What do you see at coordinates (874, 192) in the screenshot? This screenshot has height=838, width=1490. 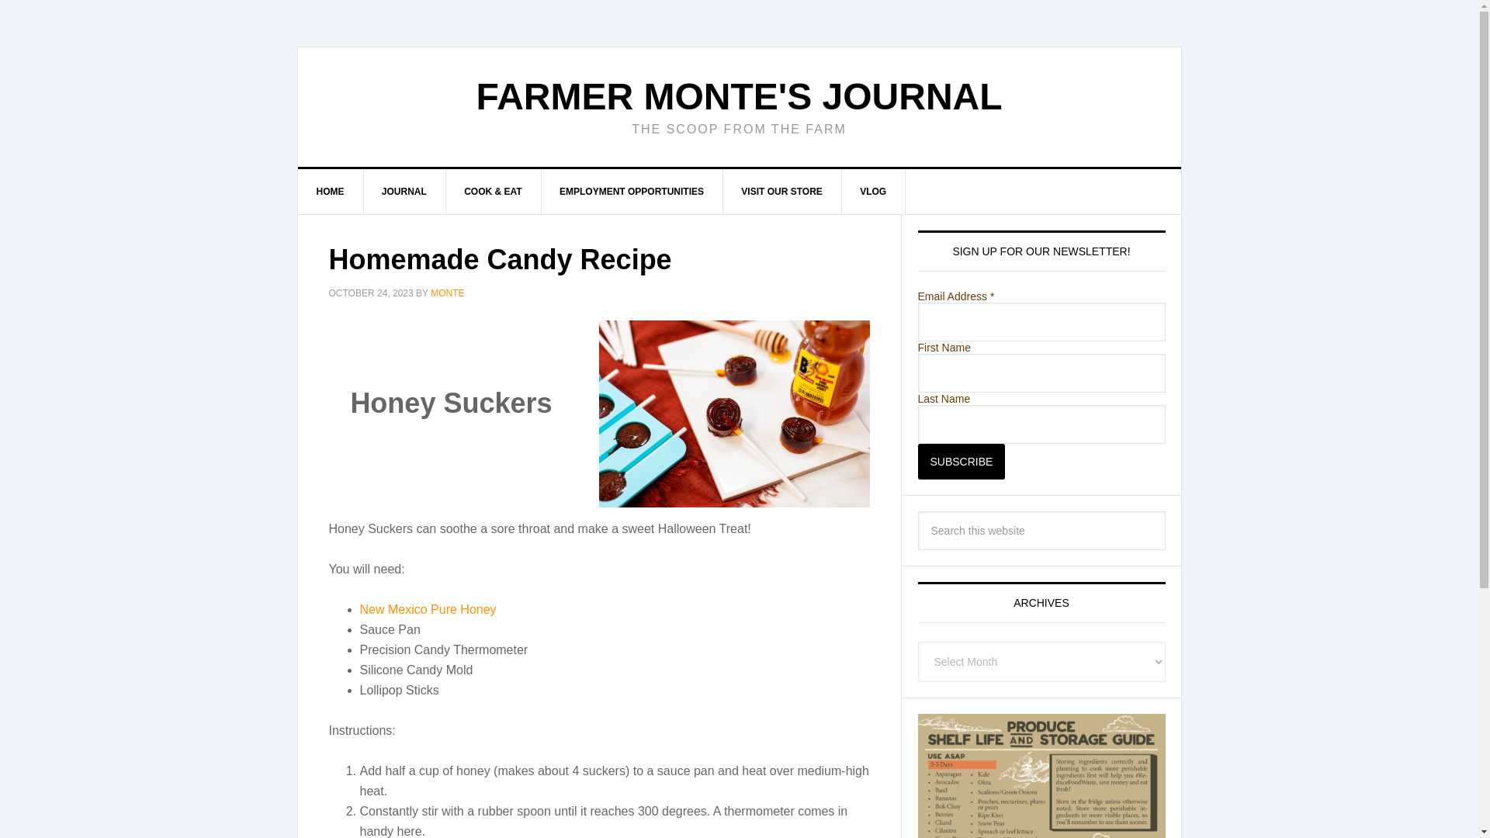 I see `VLOG` at bounding box center [874, 192].